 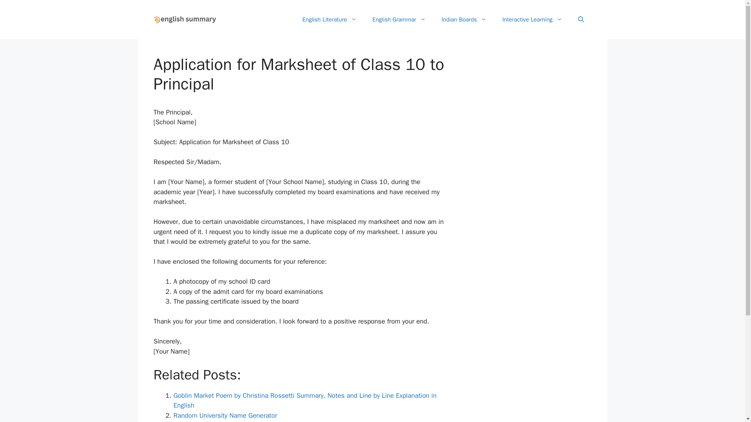 What do you see at coordinates (464, 20) in the screenshot?
I see `Indian Boards` at bounding box center [464, 20].